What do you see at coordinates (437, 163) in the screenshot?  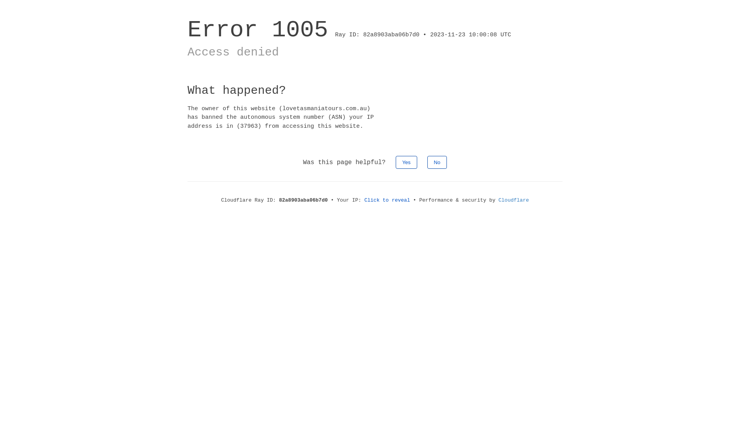 I see `No` at bounding box center [437, 163].